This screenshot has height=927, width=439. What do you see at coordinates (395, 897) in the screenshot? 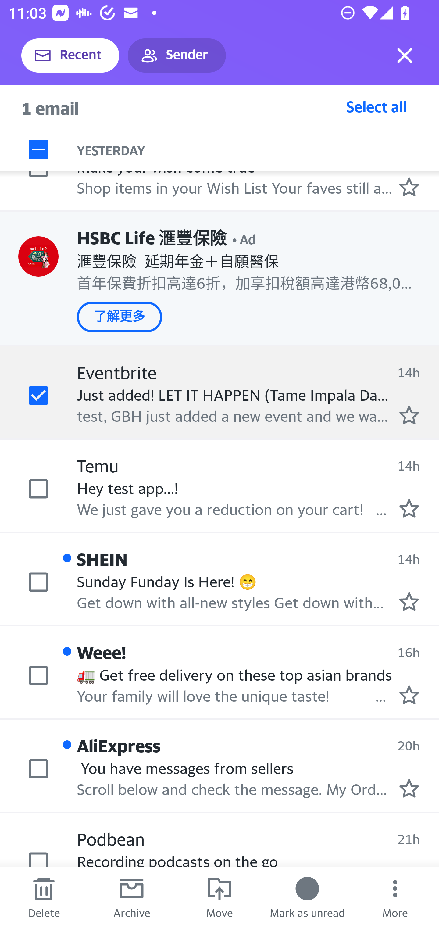
I see `More` at bounding box center [395, 897].